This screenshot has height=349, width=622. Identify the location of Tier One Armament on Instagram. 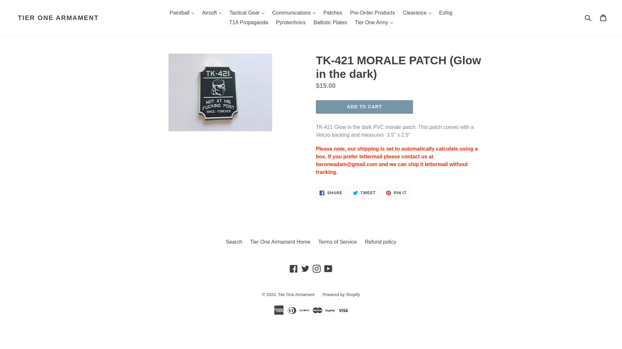
(316, 268).